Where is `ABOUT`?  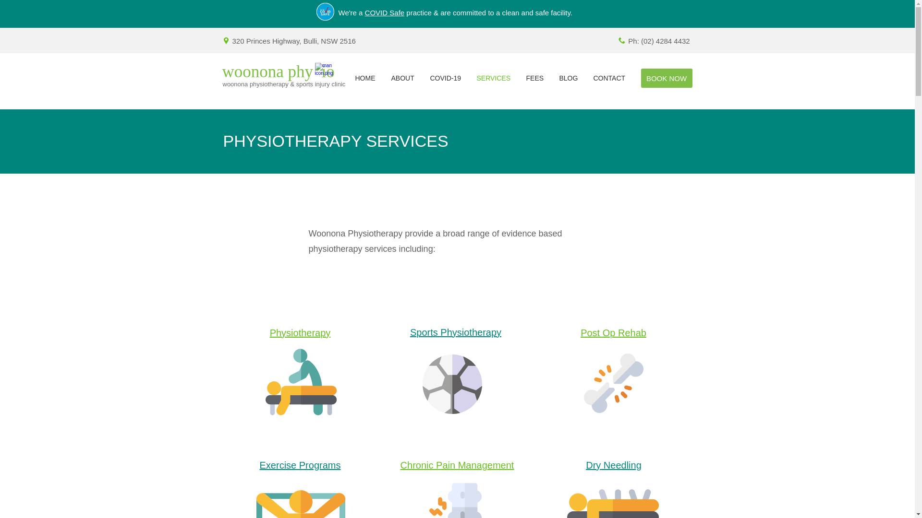
ABOUT is located at coordinates (403, 78).